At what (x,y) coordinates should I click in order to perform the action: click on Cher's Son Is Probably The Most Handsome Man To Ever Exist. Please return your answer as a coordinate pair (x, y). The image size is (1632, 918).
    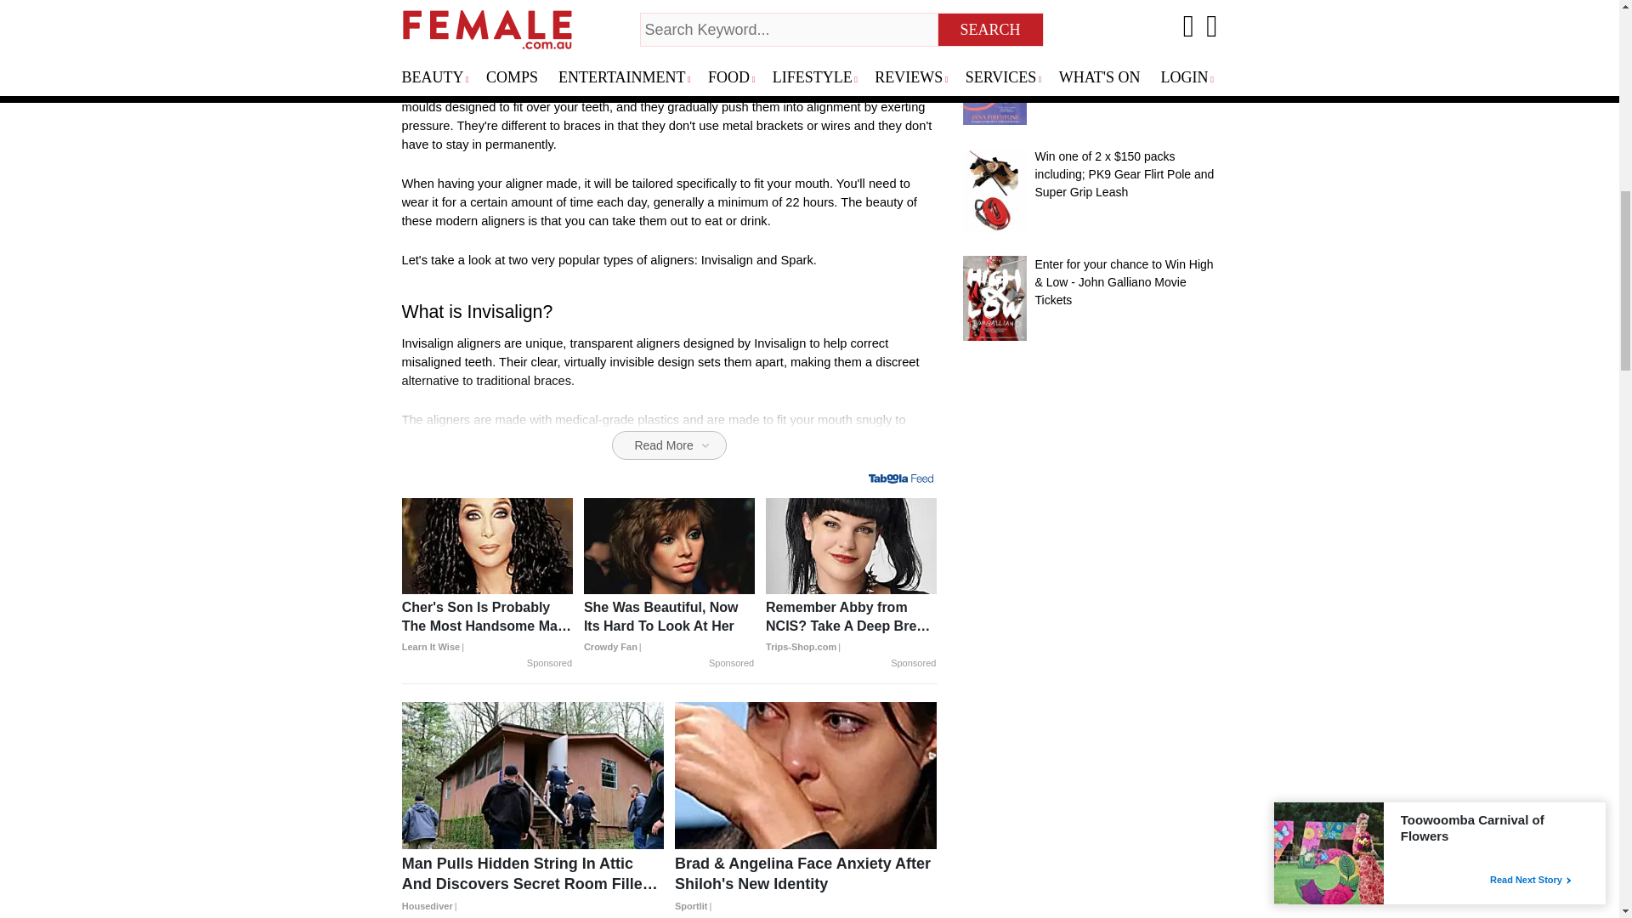
    Looking at the image, I should click on (486, 627).